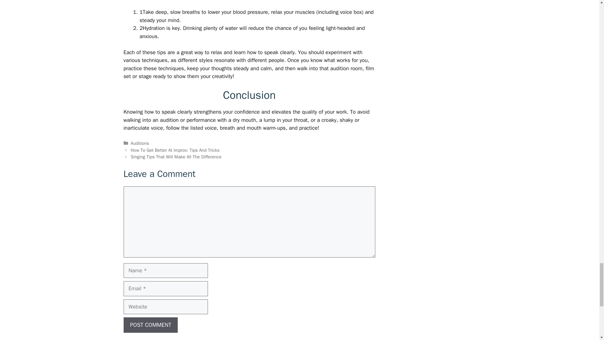  What do you see at coordinates (176, 157) in the screenshot?
I see `Singing Tips That Will Make All The Difference` at bounding box center [176, 157].